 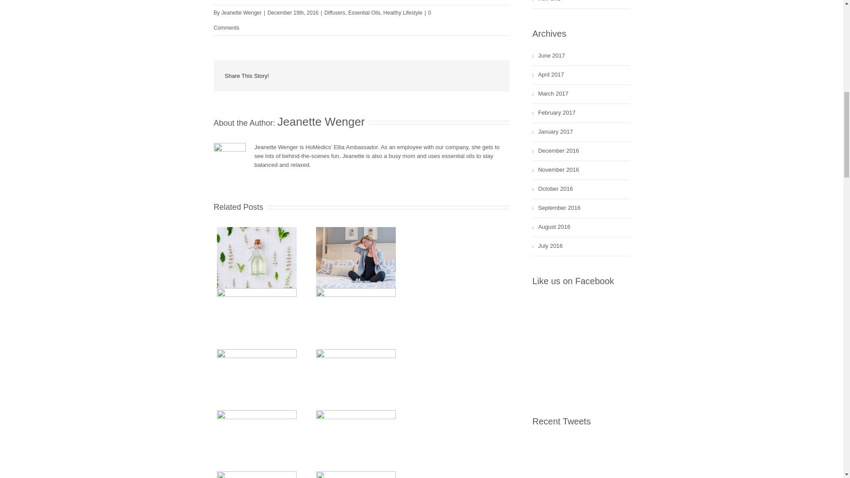 What do you see at coordinates (322, 20) in the screenshot?
I see `0 Comments` at bounding box center [322, 20].